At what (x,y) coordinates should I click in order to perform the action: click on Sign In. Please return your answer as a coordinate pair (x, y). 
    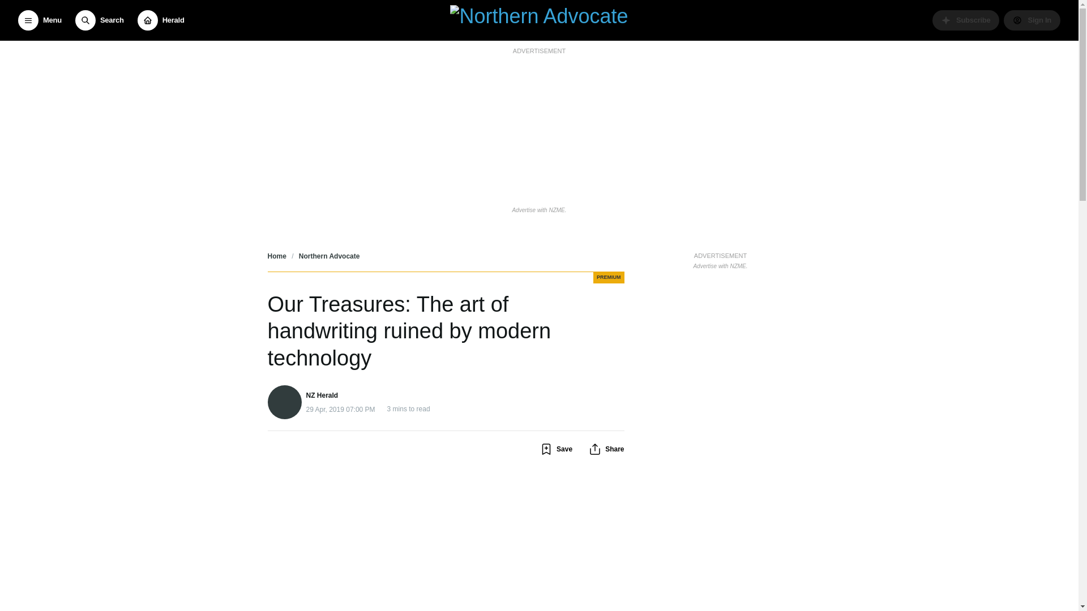
    Looking at the image, I should click on (1032, 20).